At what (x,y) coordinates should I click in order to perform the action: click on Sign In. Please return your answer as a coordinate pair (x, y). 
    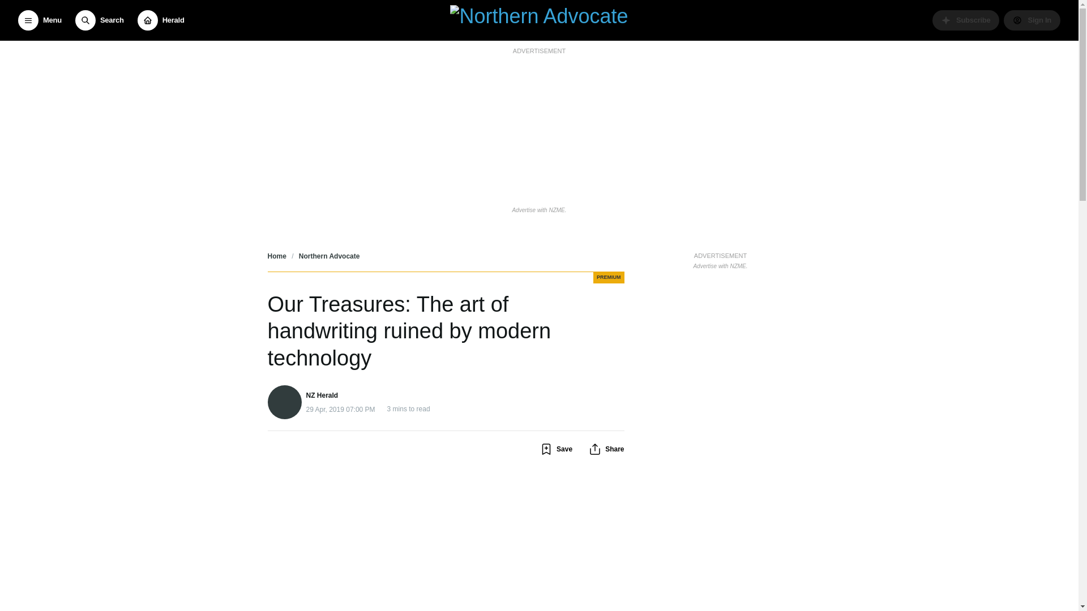
    Looking at the image, I should click on (1032, 20).